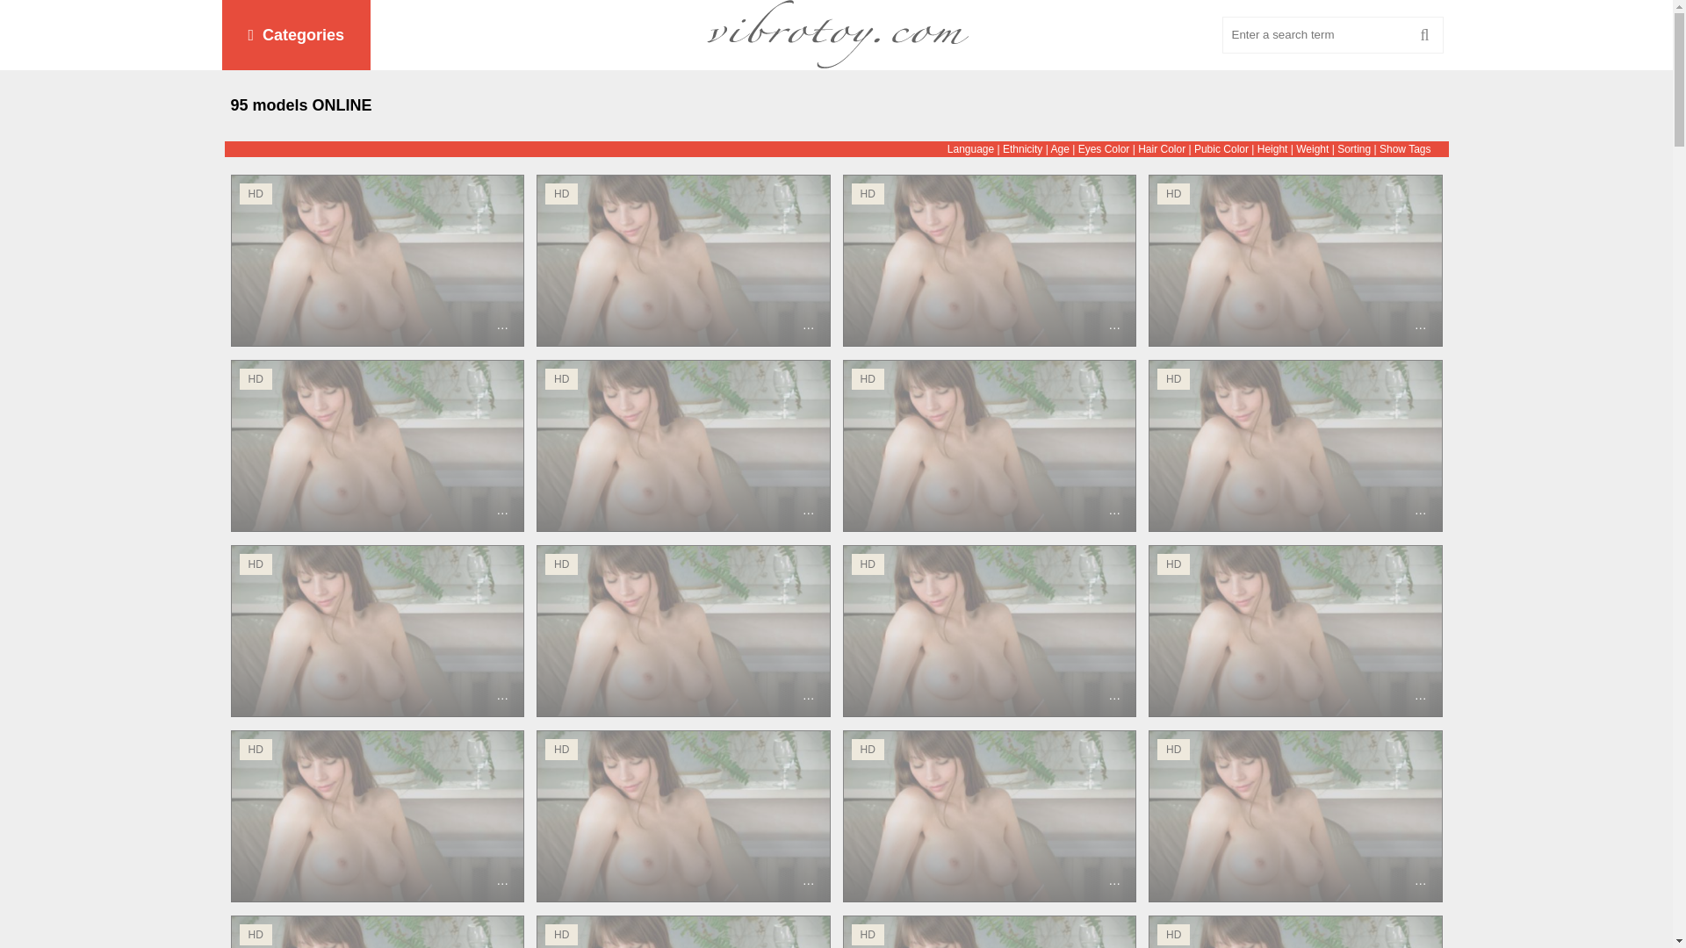  What do you see at coordinates (1221, 149) in the screenshot?
I see `Pubic Color` at bounding box center [1221, 149].